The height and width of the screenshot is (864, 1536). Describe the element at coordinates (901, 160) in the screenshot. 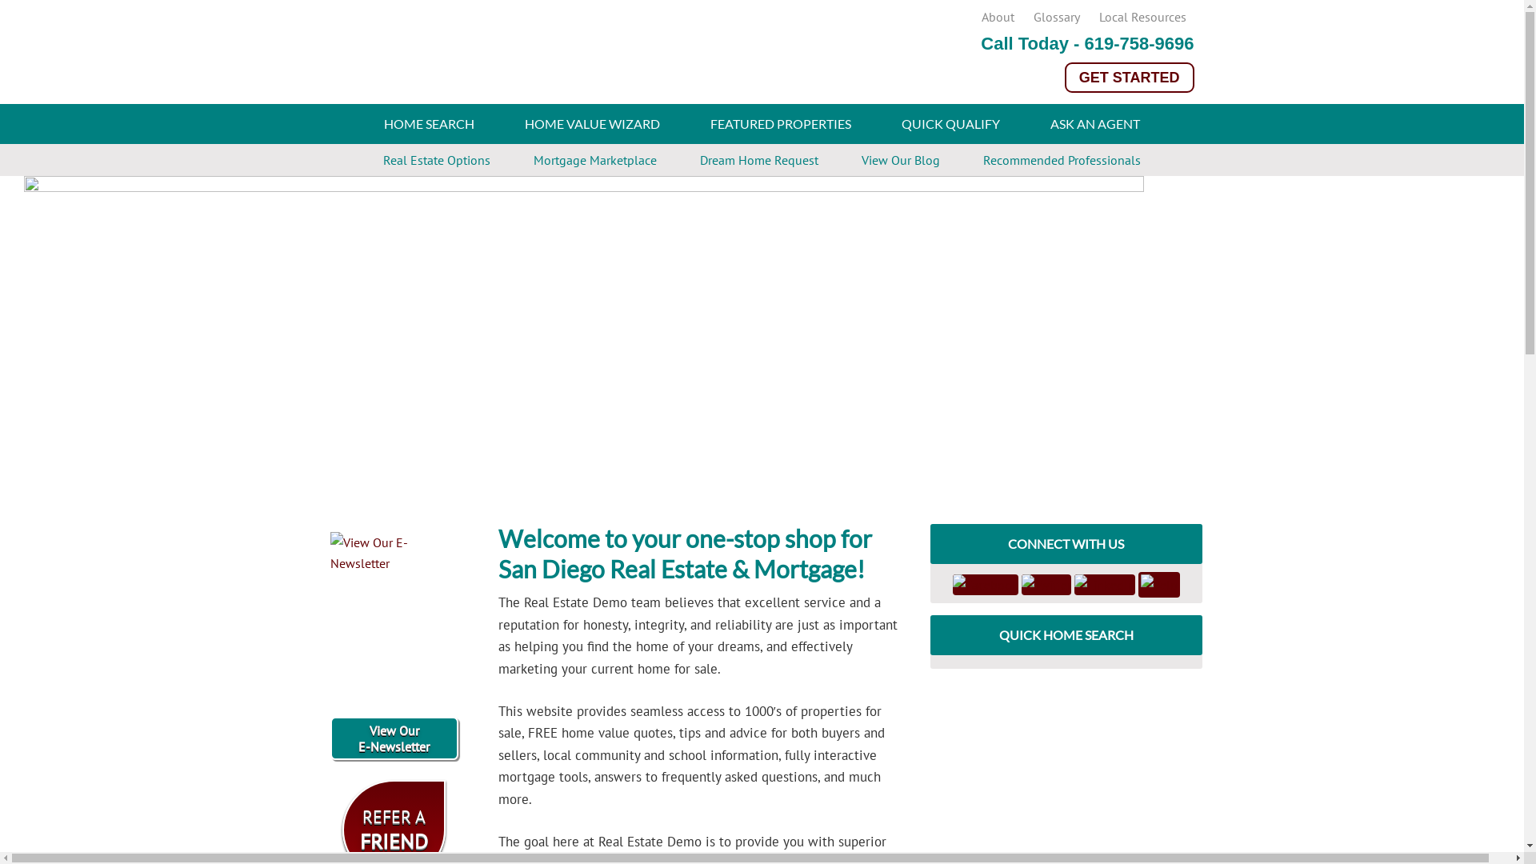

I see `View Our Blog` at that location.